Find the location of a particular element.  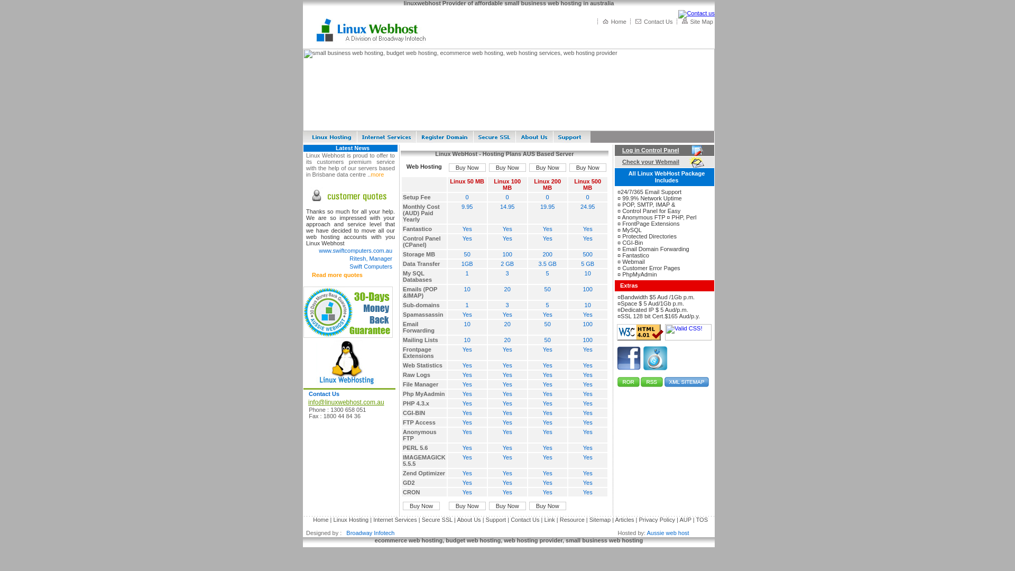

Site Map is located at coordinates (702, 22).